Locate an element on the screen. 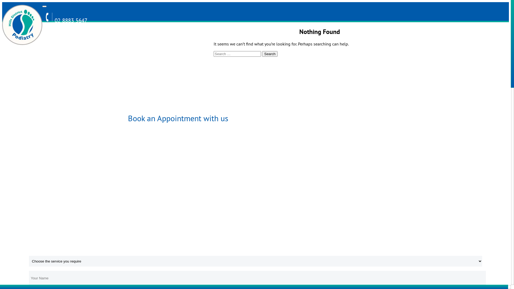  Diabetes and General Footcare is located at coordinates (115, 109).